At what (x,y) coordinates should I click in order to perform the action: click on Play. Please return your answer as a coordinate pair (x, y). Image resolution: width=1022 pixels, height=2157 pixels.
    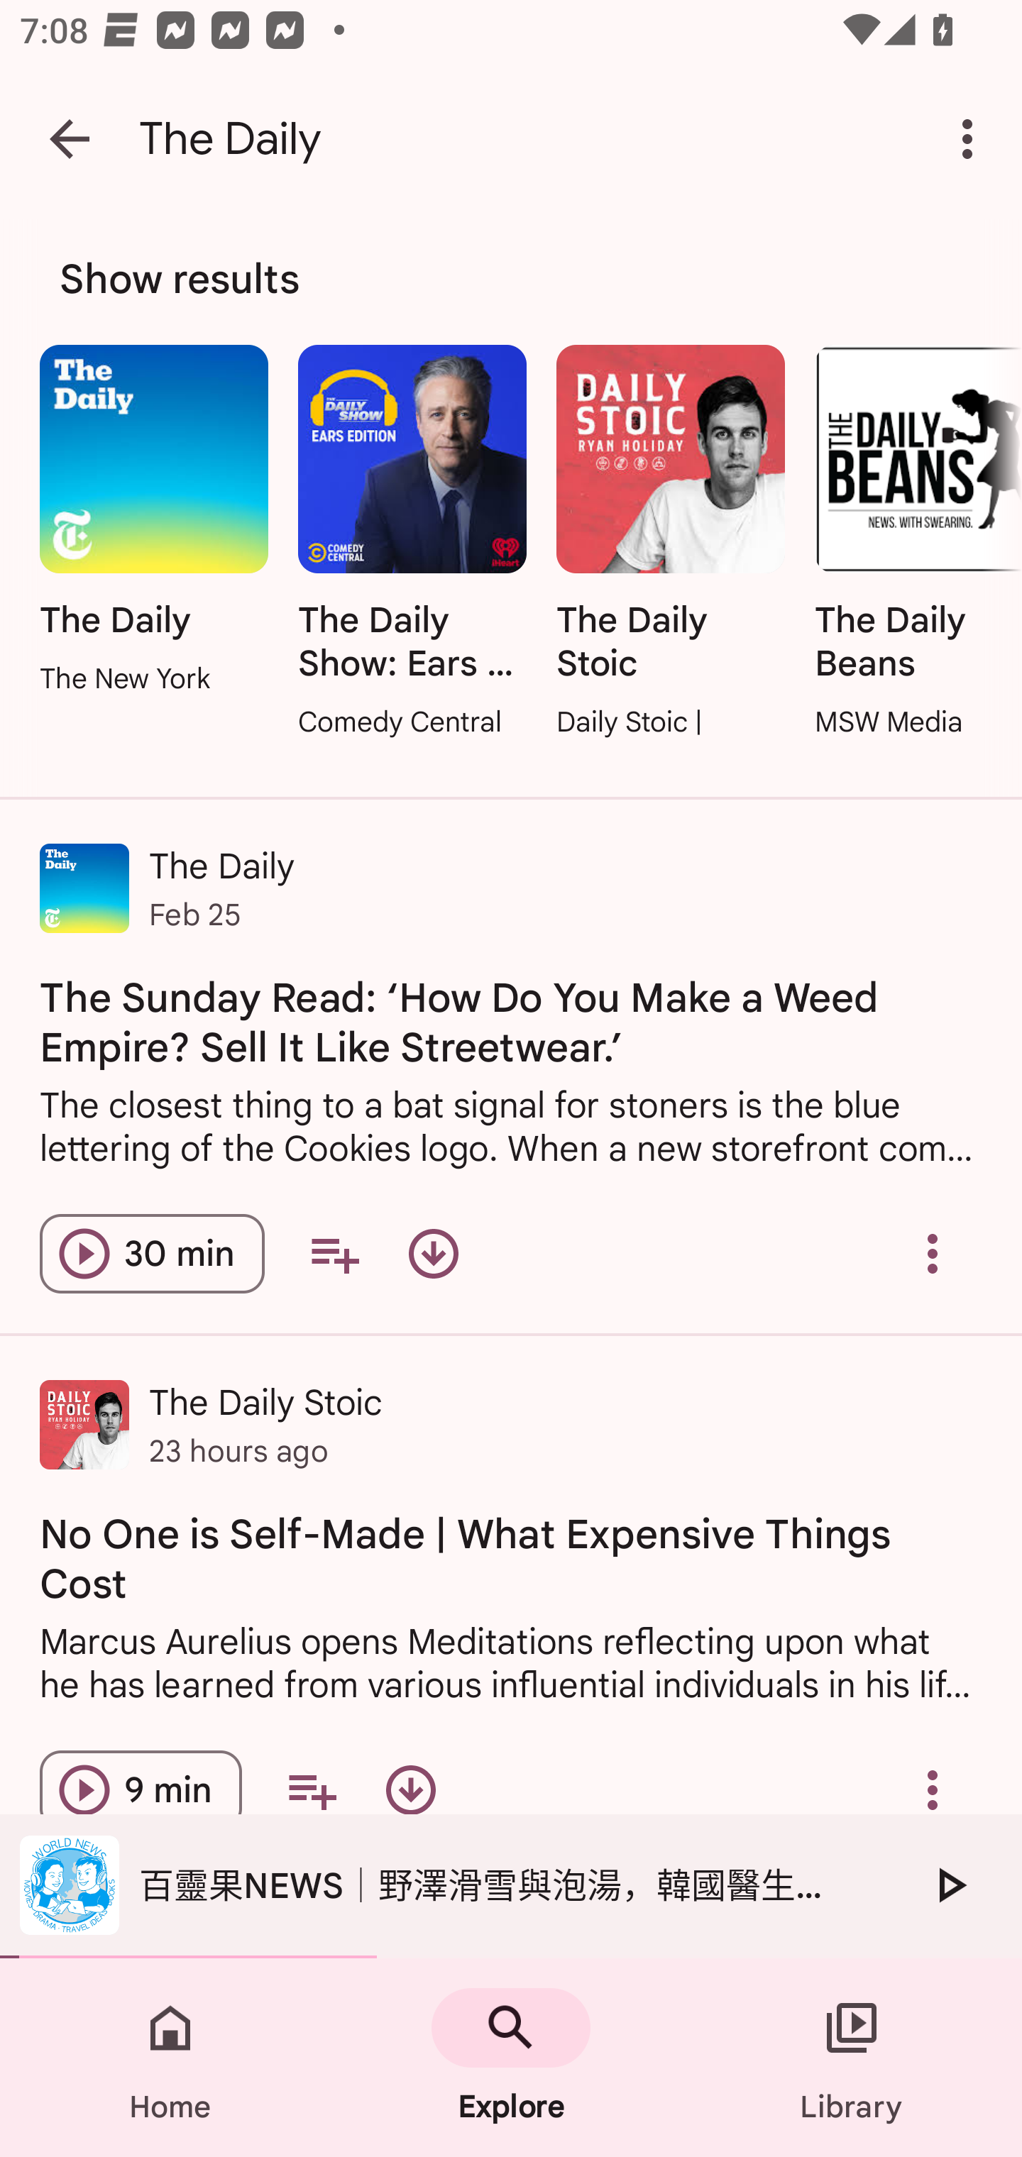
    Looking at the image, I should click on (950, 1885).